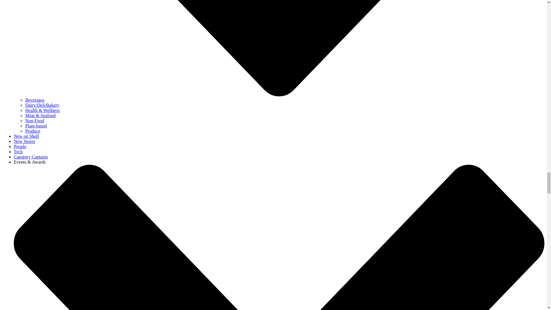  What do you see at coordinates (36, 126) in the screenshot?
I see `Plant-based` at bounding box center [36, 126].